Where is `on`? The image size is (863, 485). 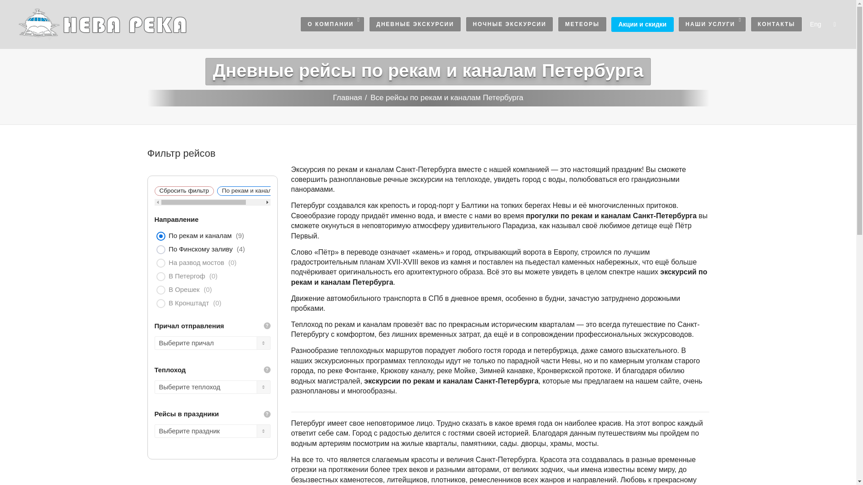
on is located at coordinates (161, 236).